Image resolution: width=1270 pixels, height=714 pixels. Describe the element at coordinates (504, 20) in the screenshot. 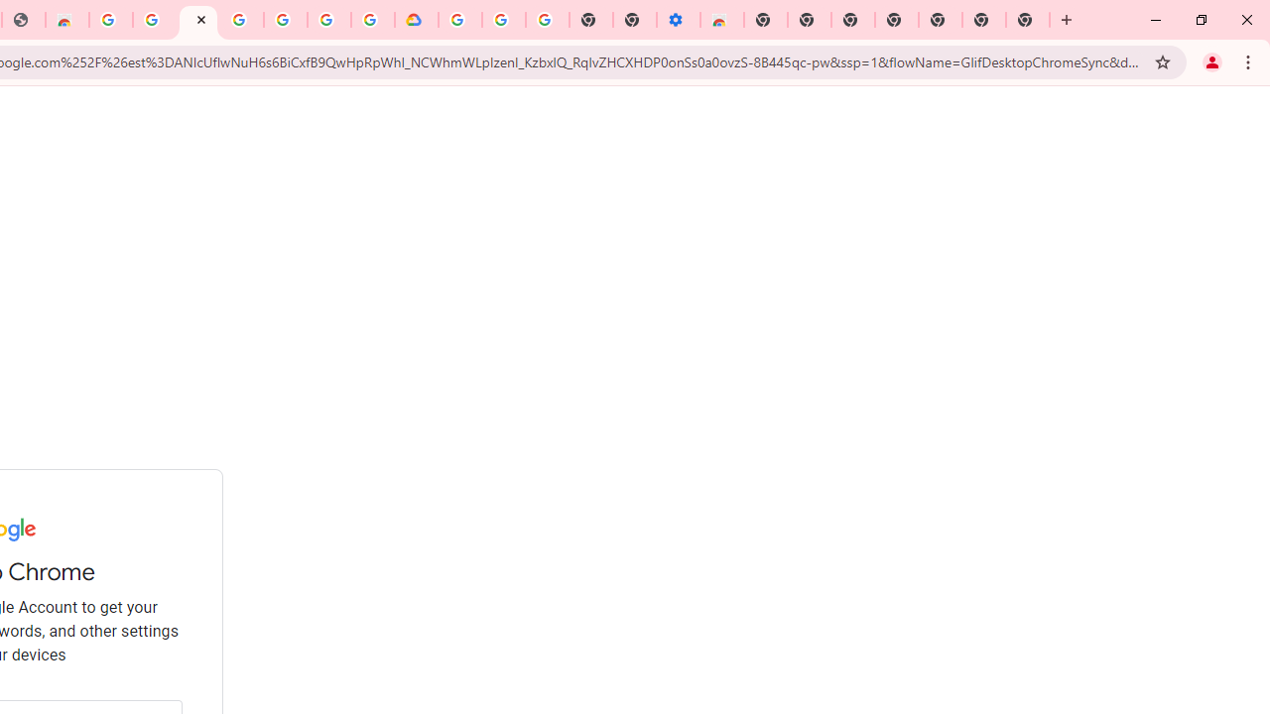

I see `Google Account Help` at that location.